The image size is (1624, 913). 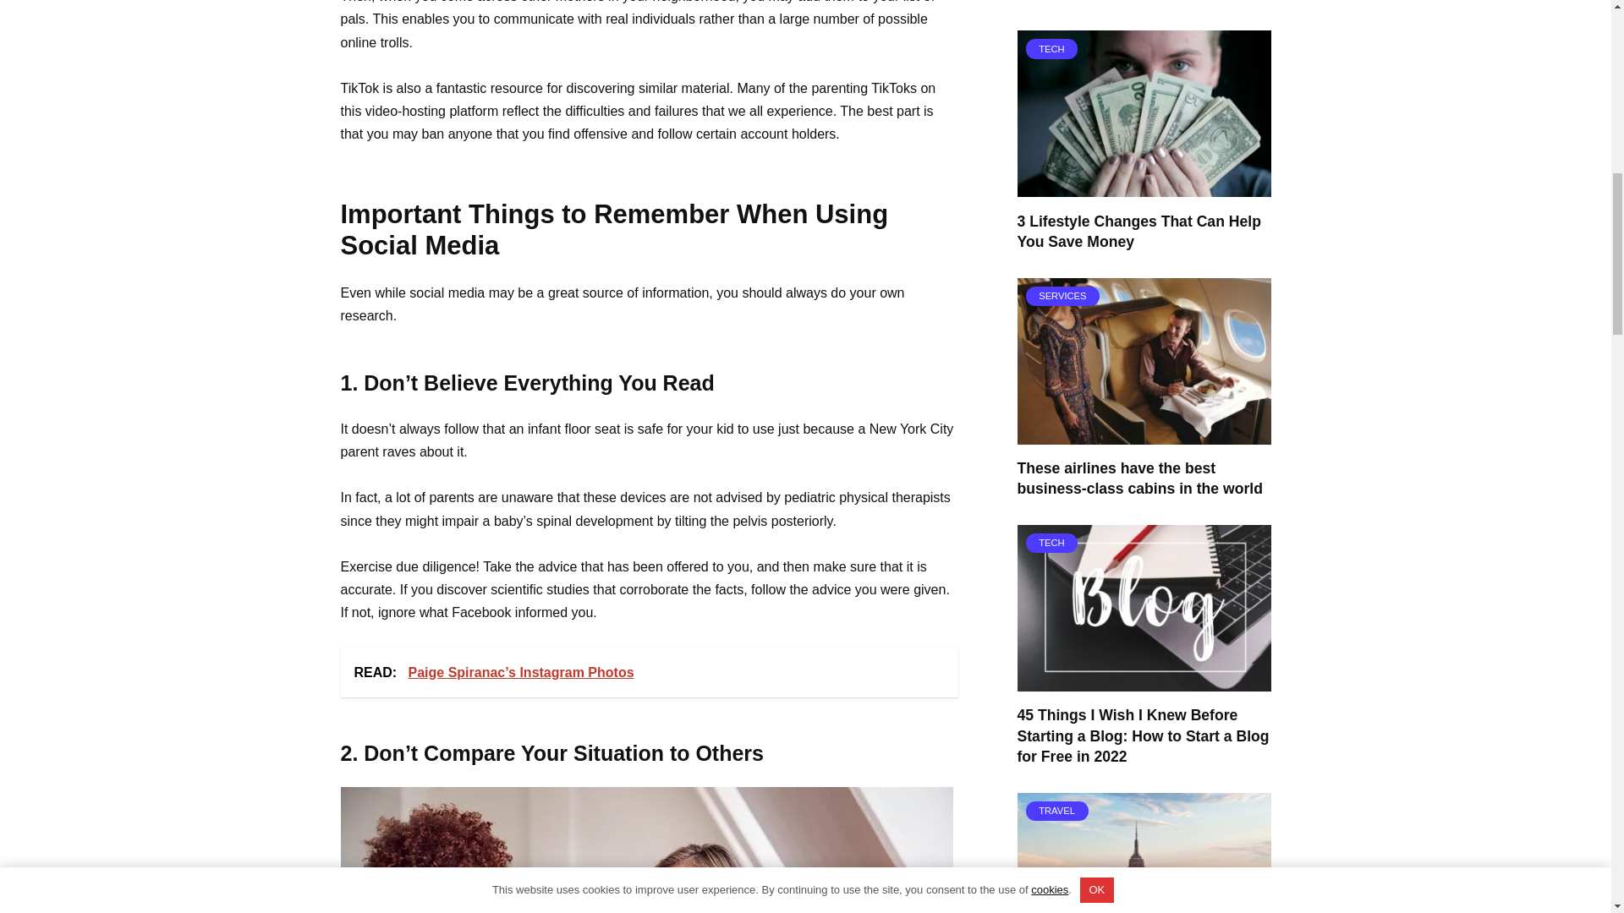 What do you see at coordinates (1138, 232) in the screenshot?
I see `3 Lifestyle Changes That Can Help You Save Money` at bounding box center [1138, 232].